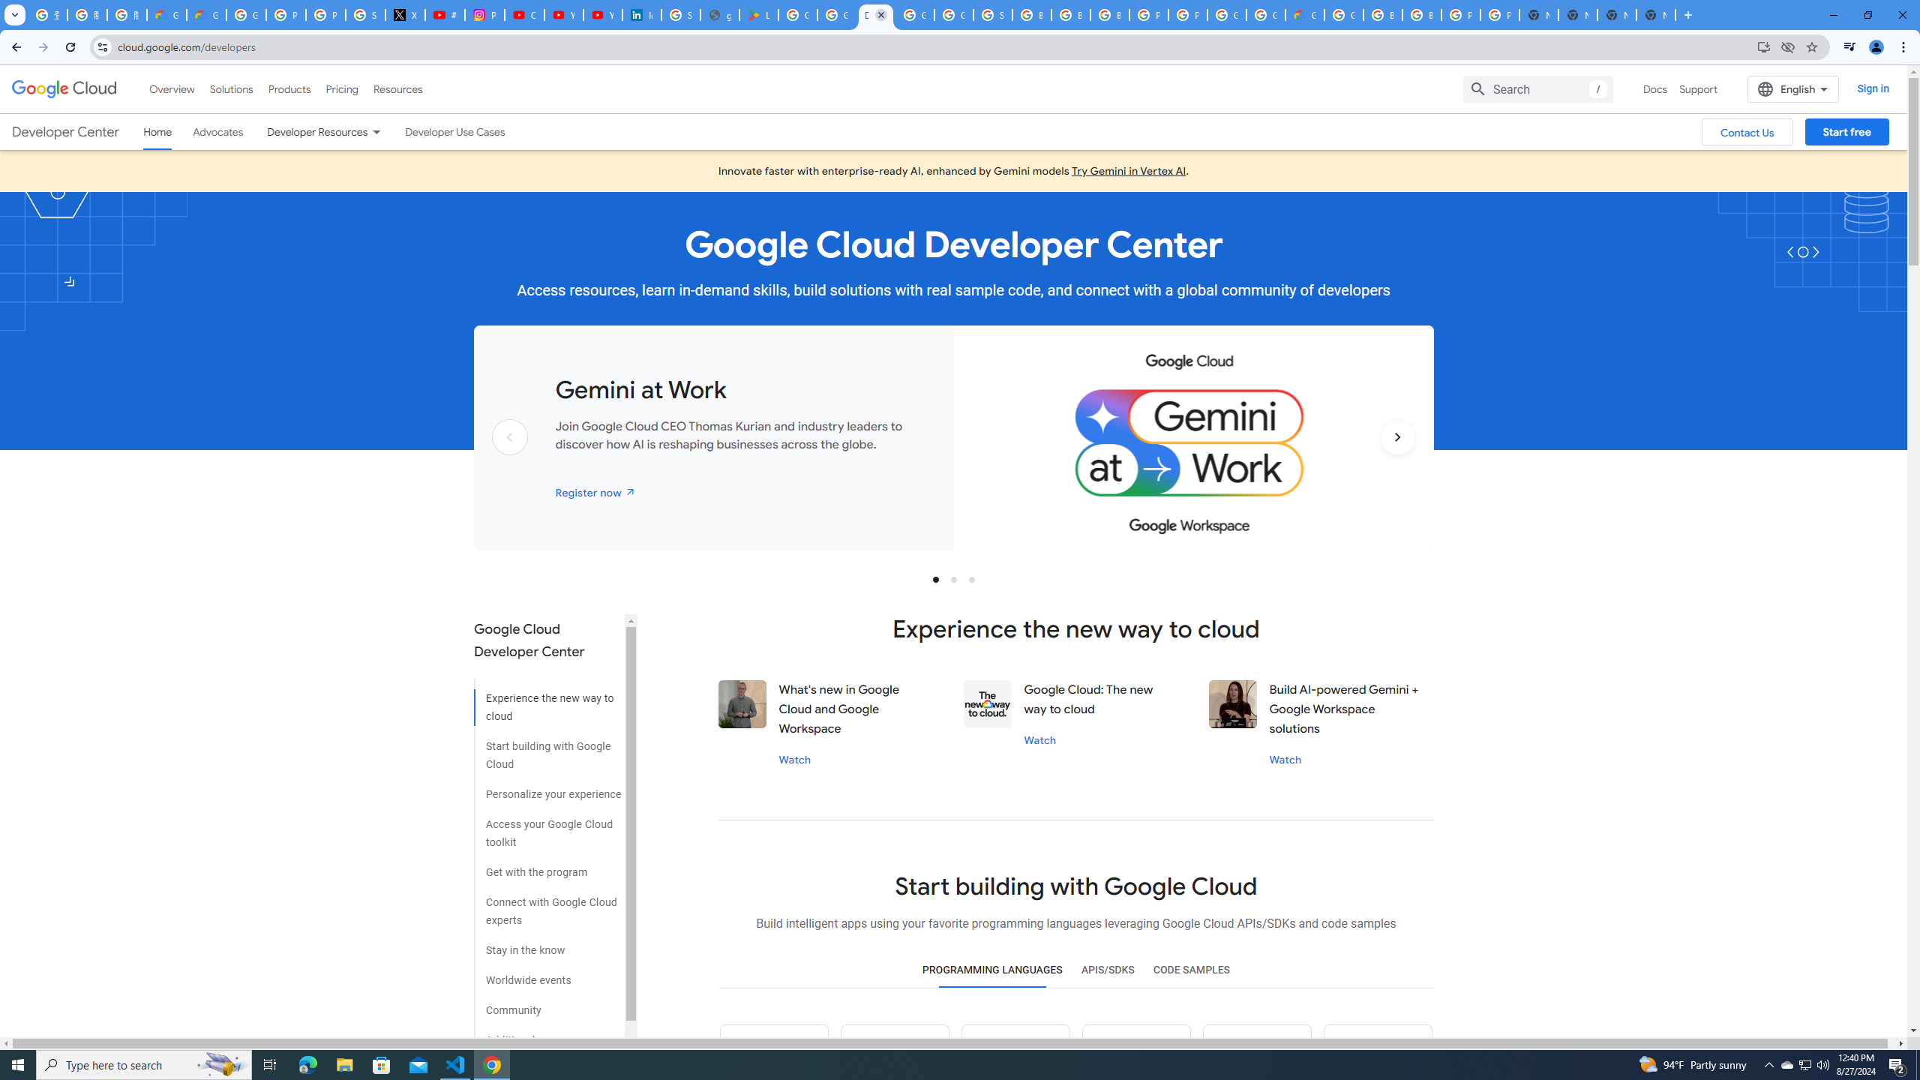 The image size is (1920, 1080). What do you see at coordinates (217, 132) in the screenshot?
I see `Advocates` at bounding box center [217, 132].